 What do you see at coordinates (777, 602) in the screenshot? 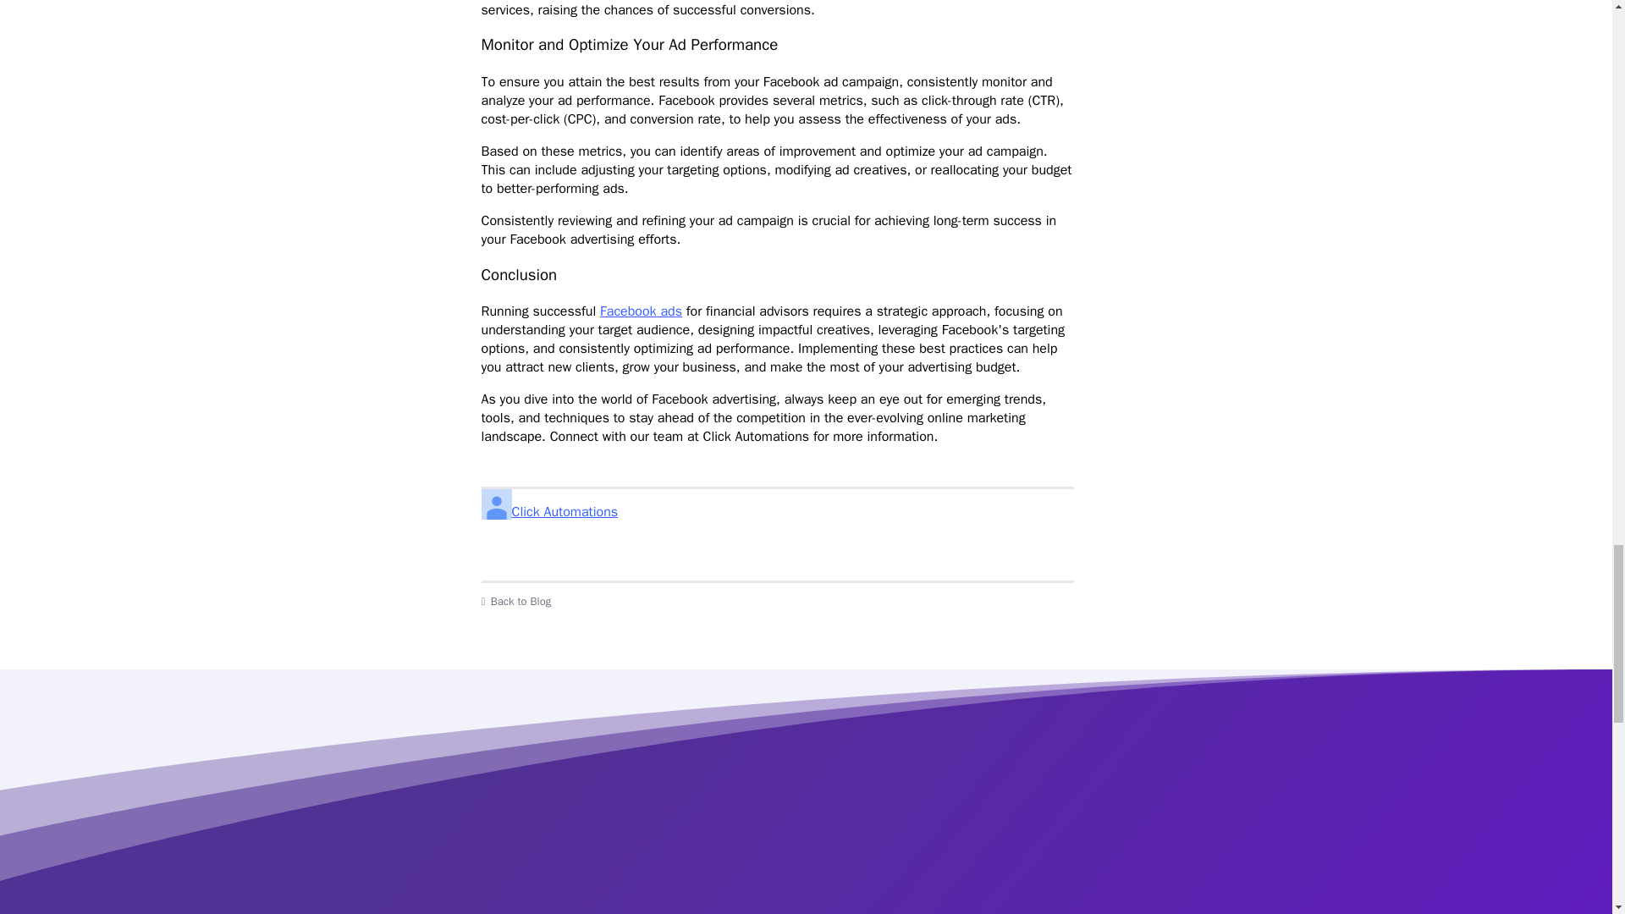
I see `Back to Blog` at bounding box center [777, 602].